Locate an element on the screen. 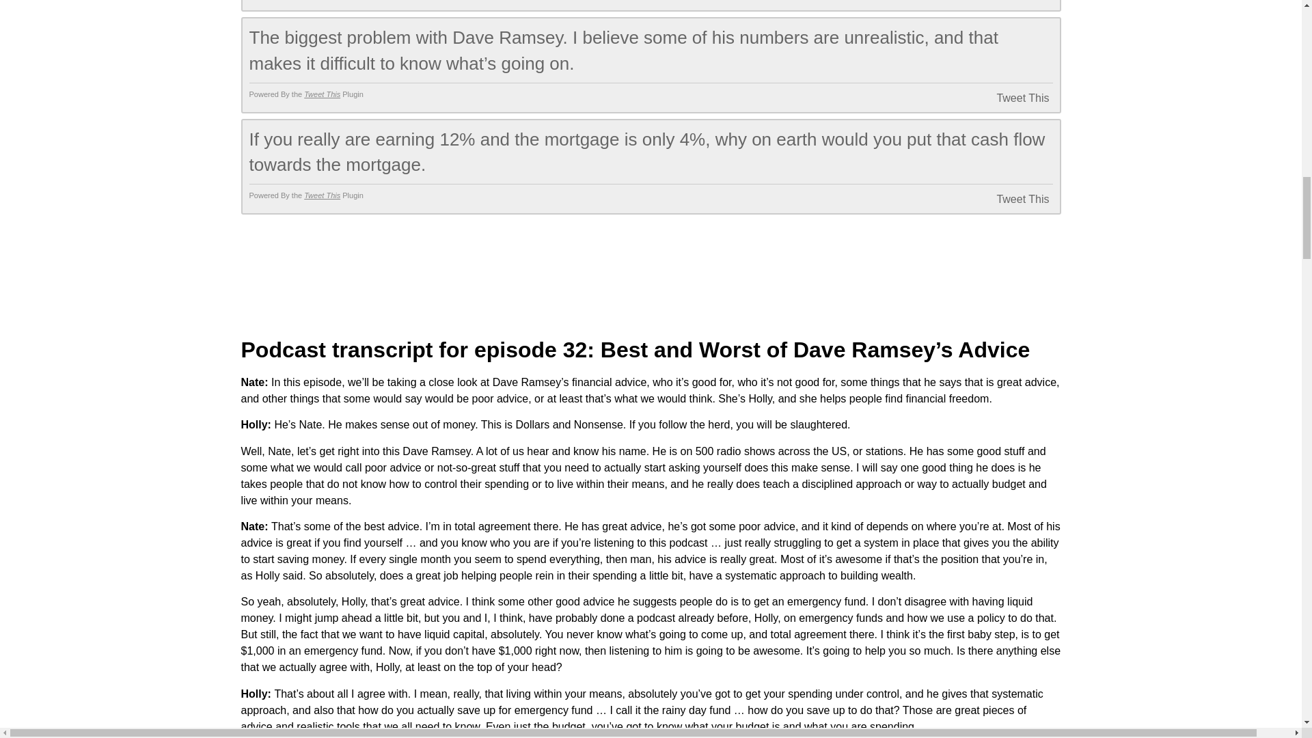 The image size is (1312, 738). Tweet This is located at coordinates (322, 94).